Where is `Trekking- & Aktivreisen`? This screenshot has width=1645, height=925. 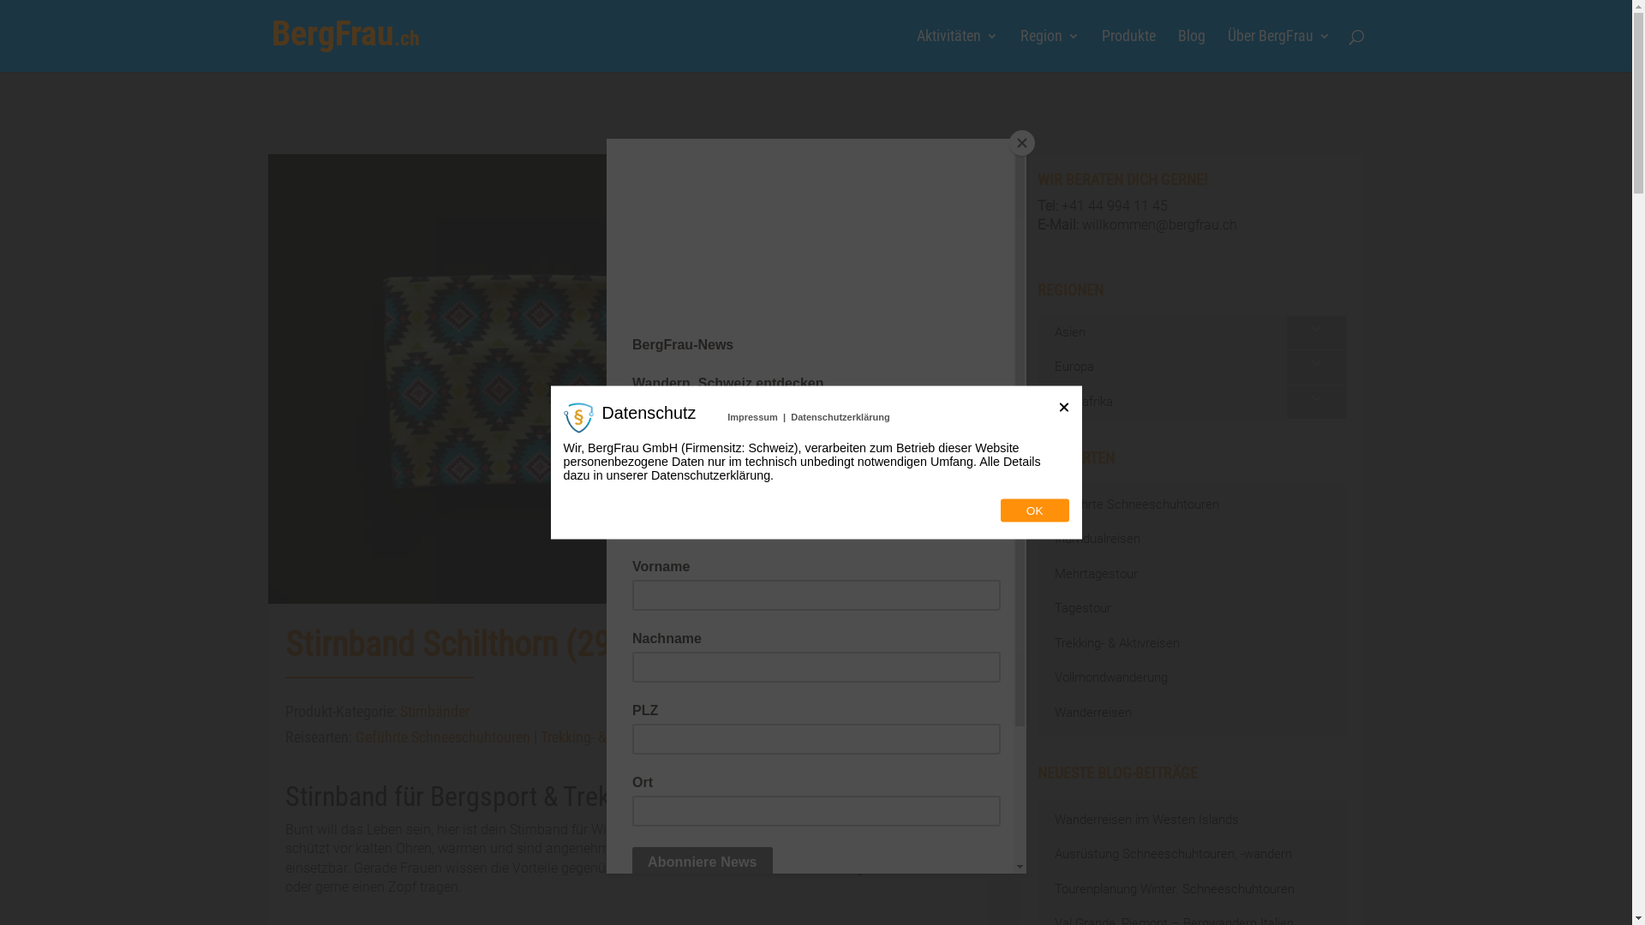 Trekking- & Aktivreisen is located at coordinates (1193, 644).